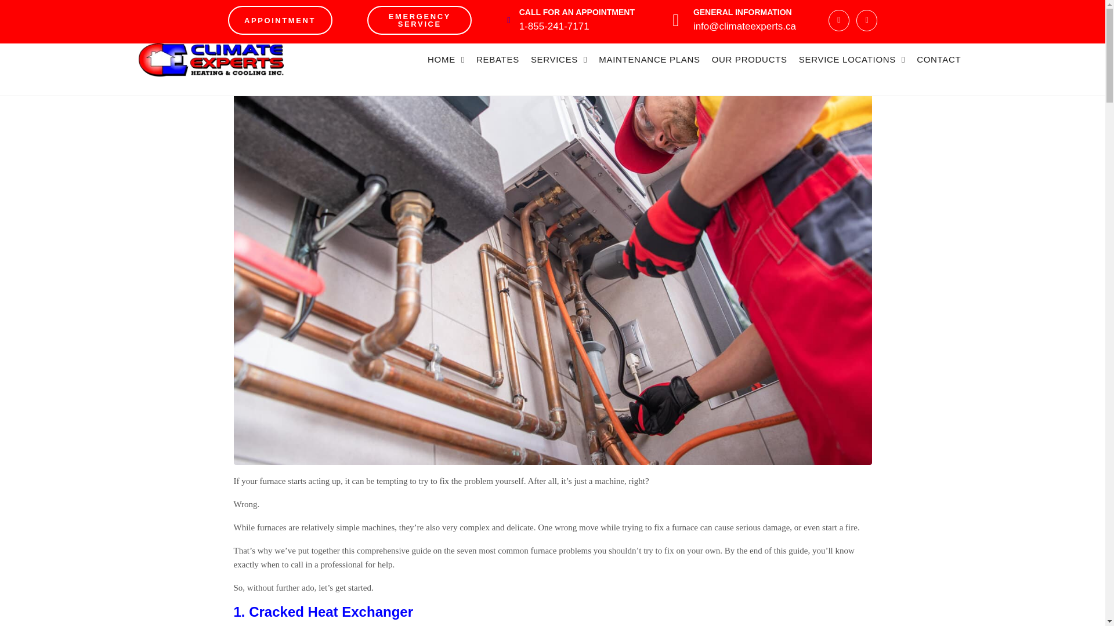 This screenshot has width=1114, height=626. I want to click on GENERAL INFORMATION, so click(743, 12).